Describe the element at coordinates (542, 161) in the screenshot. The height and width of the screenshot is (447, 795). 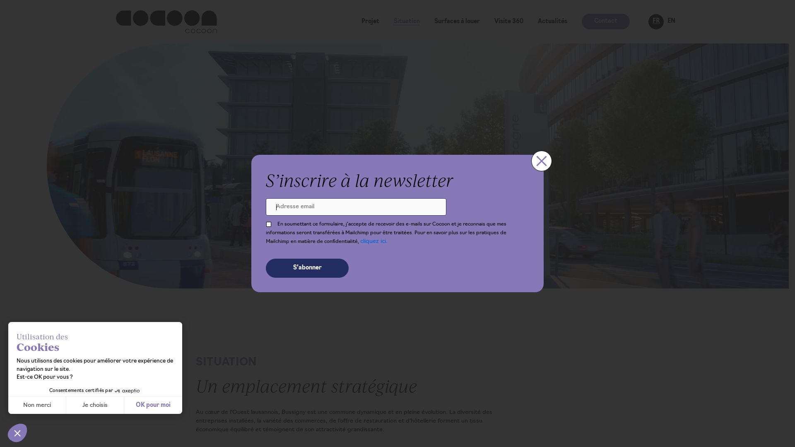
I see `Close` at that location.